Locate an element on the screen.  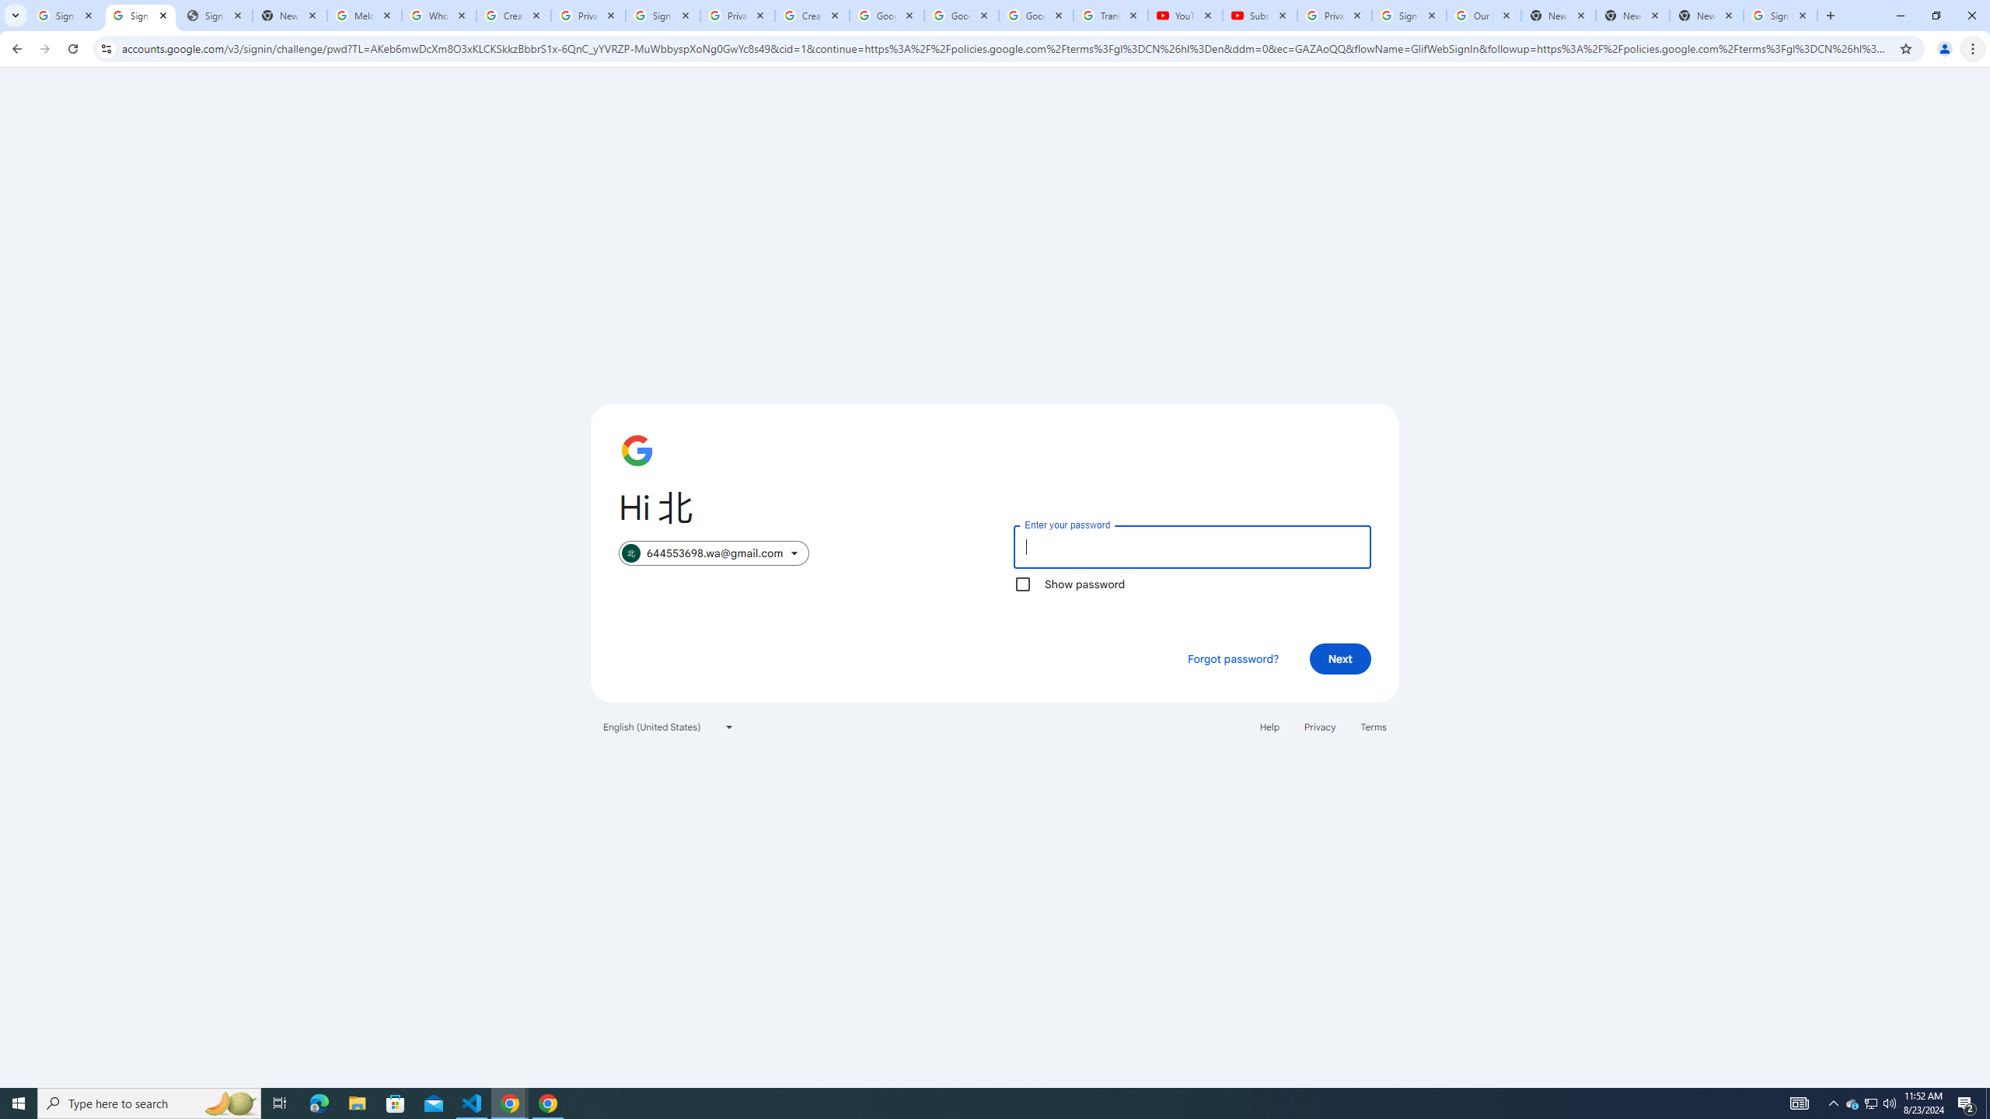
Forgot password? is located at coordinates (1233, 658).